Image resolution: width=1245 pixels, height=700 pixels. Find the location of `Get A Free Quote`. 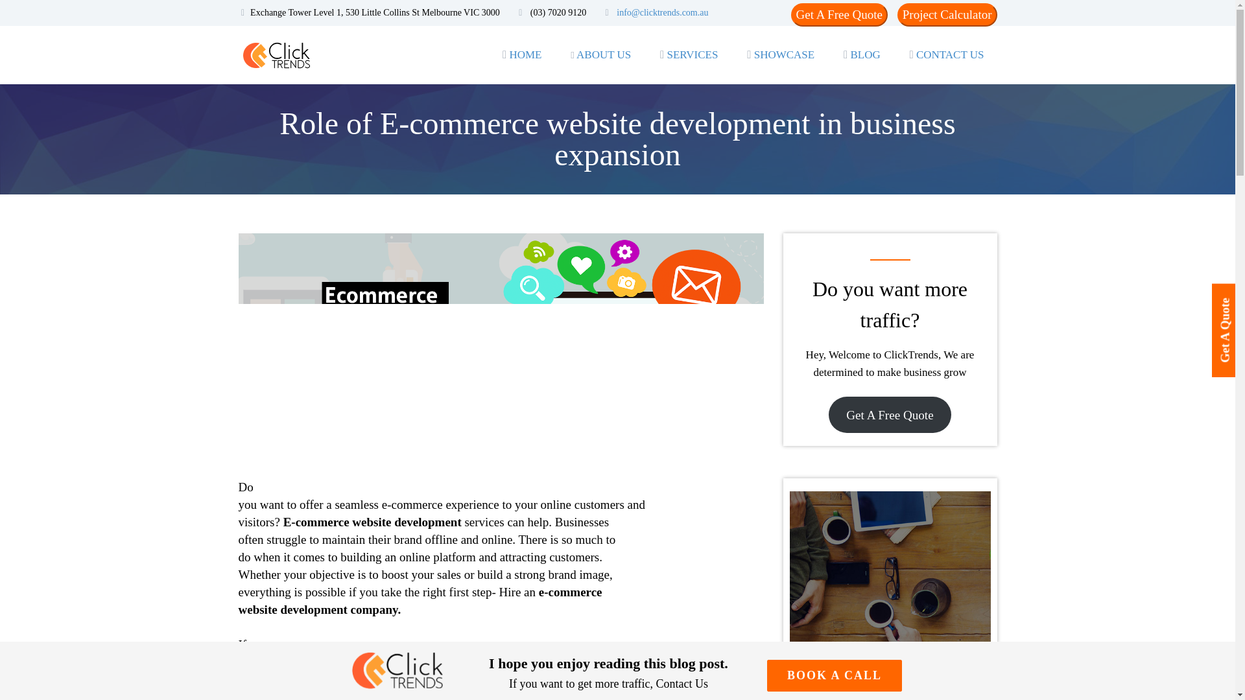

Get A Free Quote is located at coordinates (890, 415).